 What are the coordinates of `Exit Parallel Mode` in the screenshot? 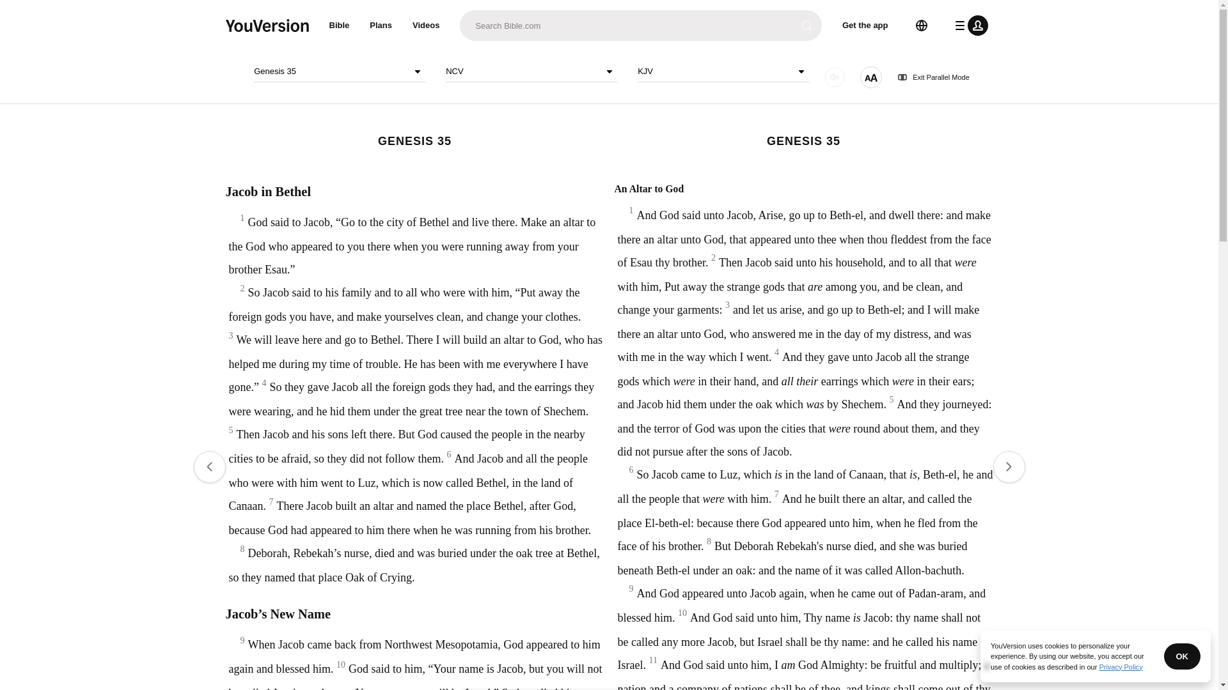 It's located at (934, 77).